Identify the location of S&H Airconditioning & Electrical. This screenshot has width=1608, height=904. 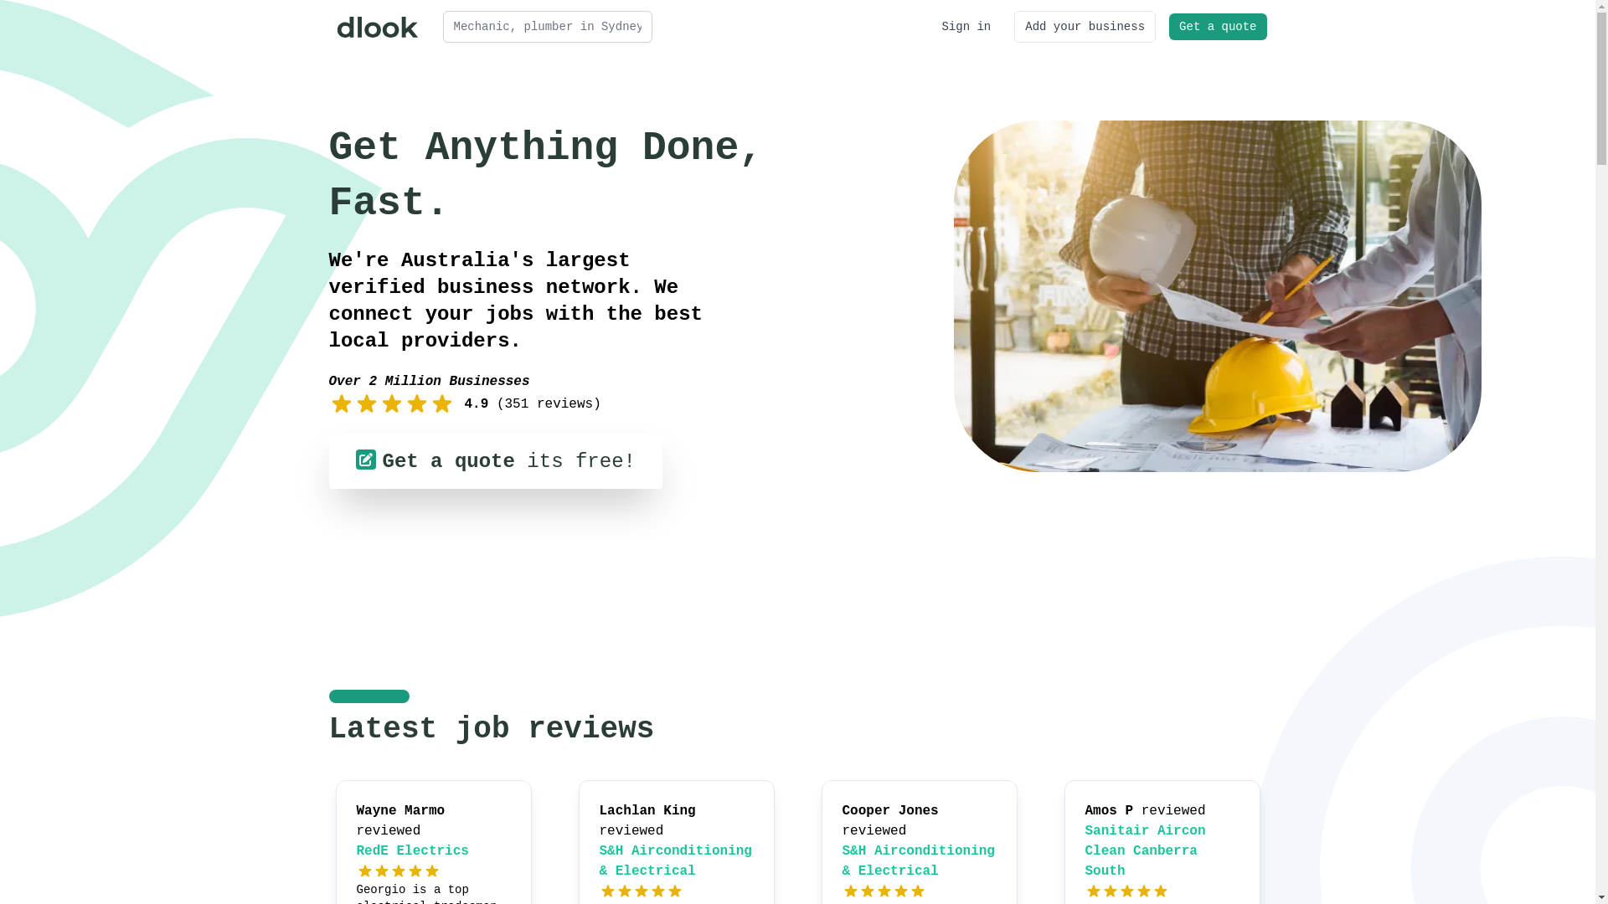
(676, 861).